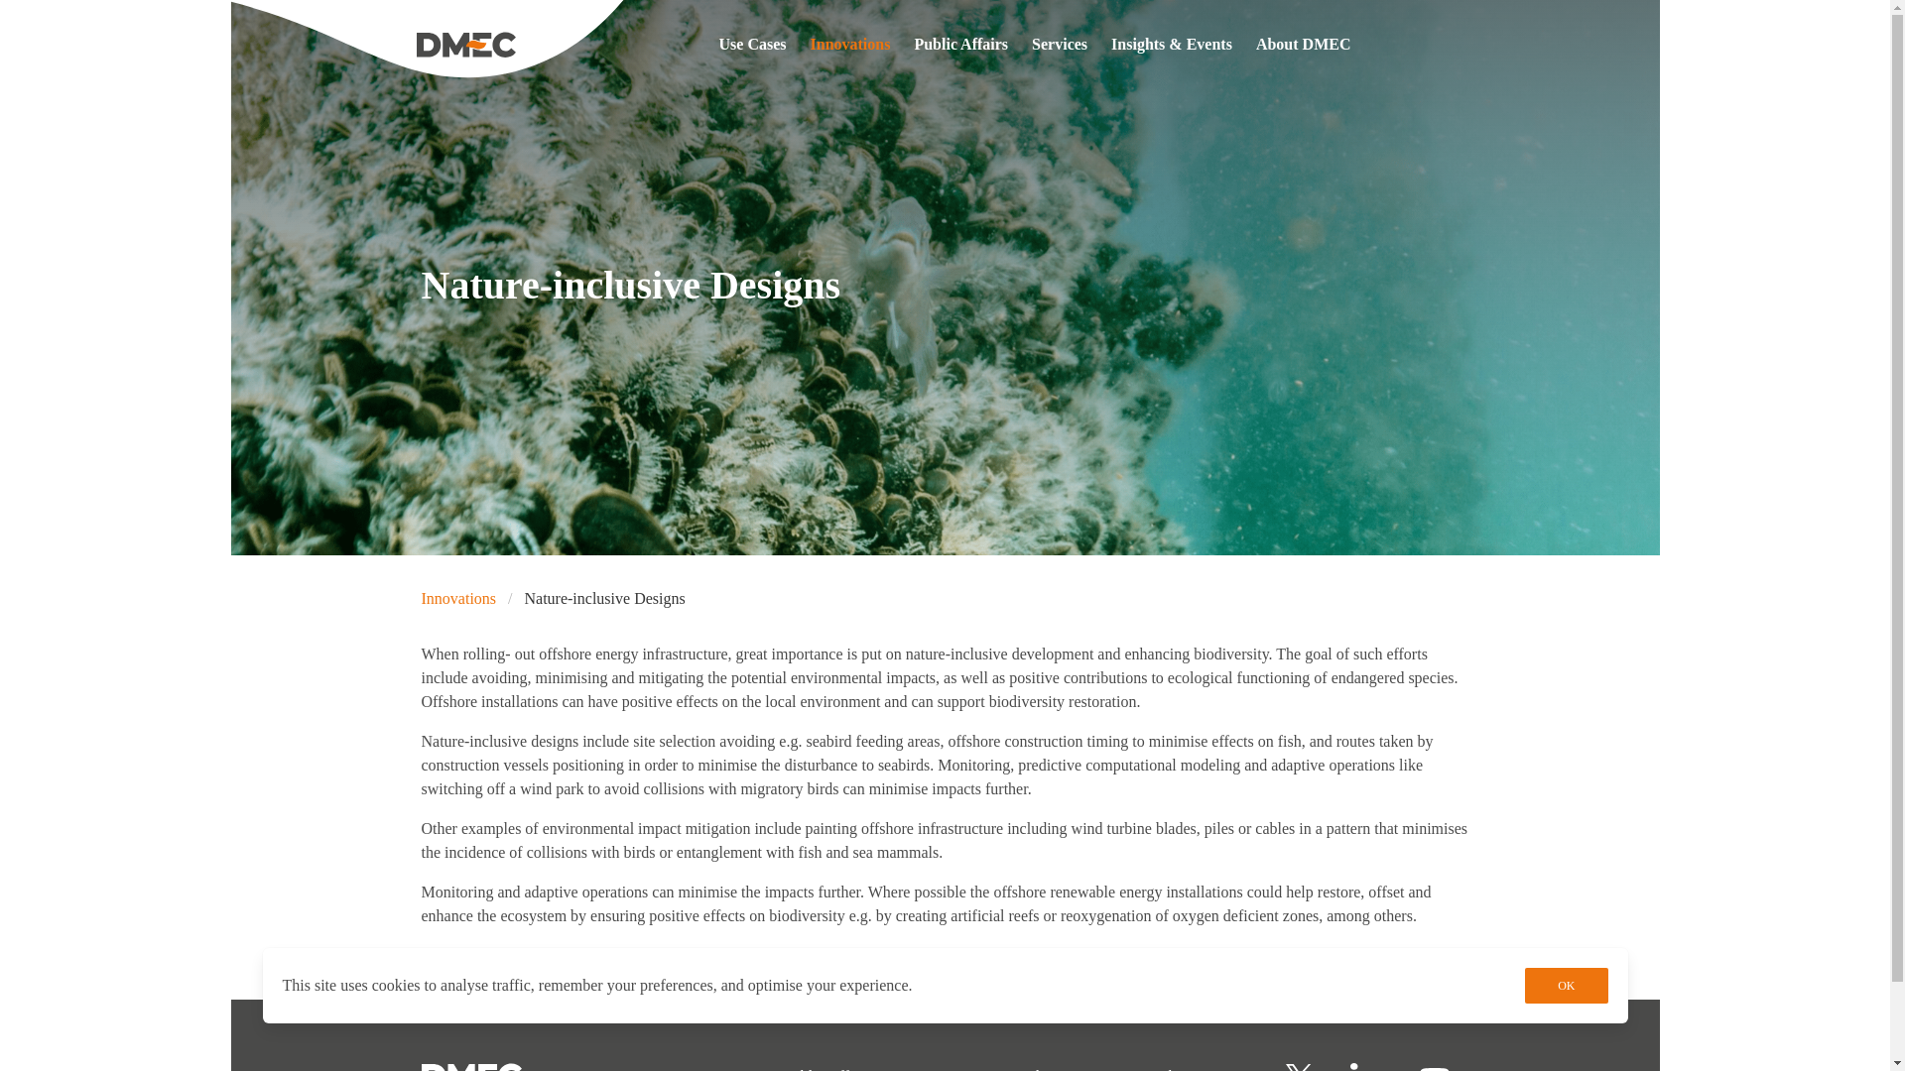 The width and height of the screenshot is (1905, 1071). Describe the element at coordinates (706, 1067) in the screenshot. I see `Innovations` at that location.